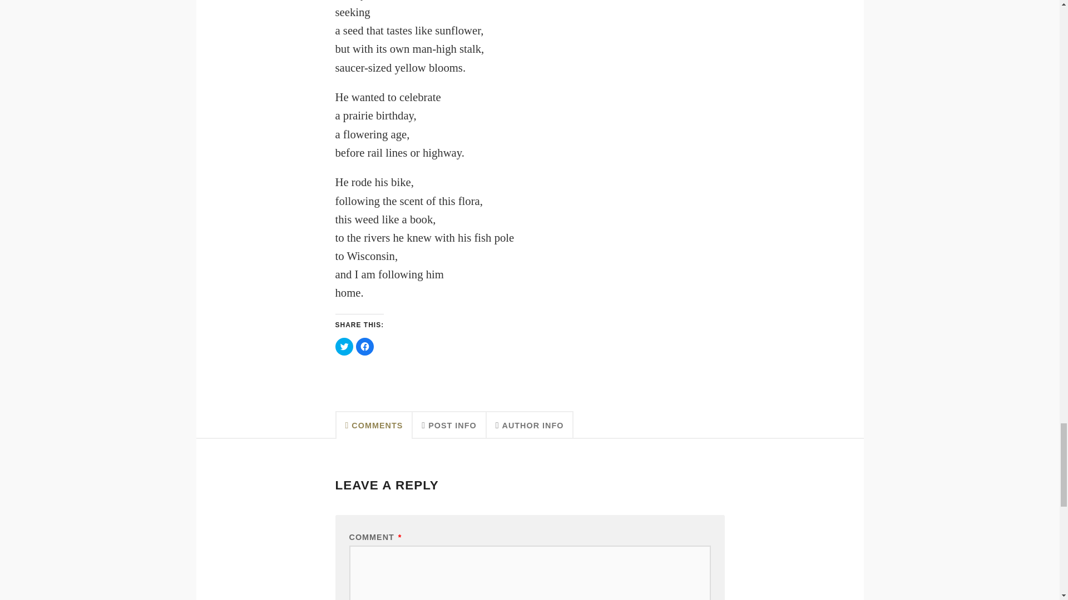 The height and width of the screenshot is (600, 1068). What do you see at coordinates (374, 424) in the screenshot?
I see `COMMENTS` at bounding box center [374, 424].